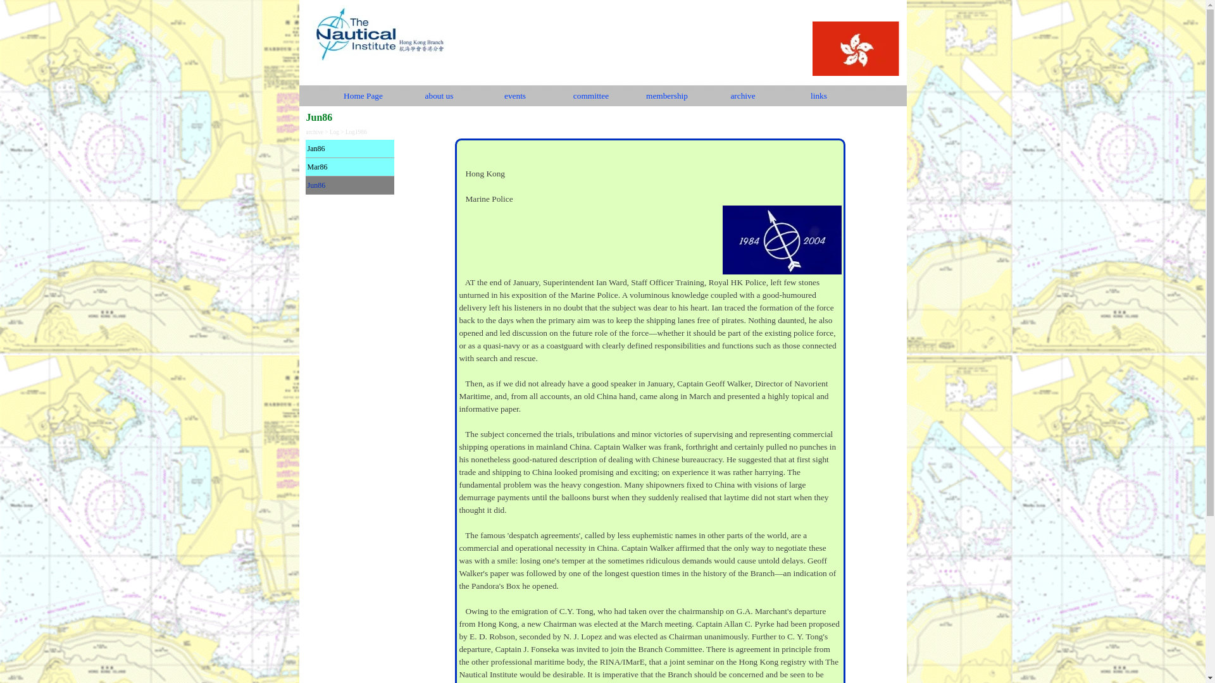 Image resolution: width=1215 pixels, height=683 pixels. Describe the element at coordinates (819, 96) in the screenshot. I see `links` at that location.